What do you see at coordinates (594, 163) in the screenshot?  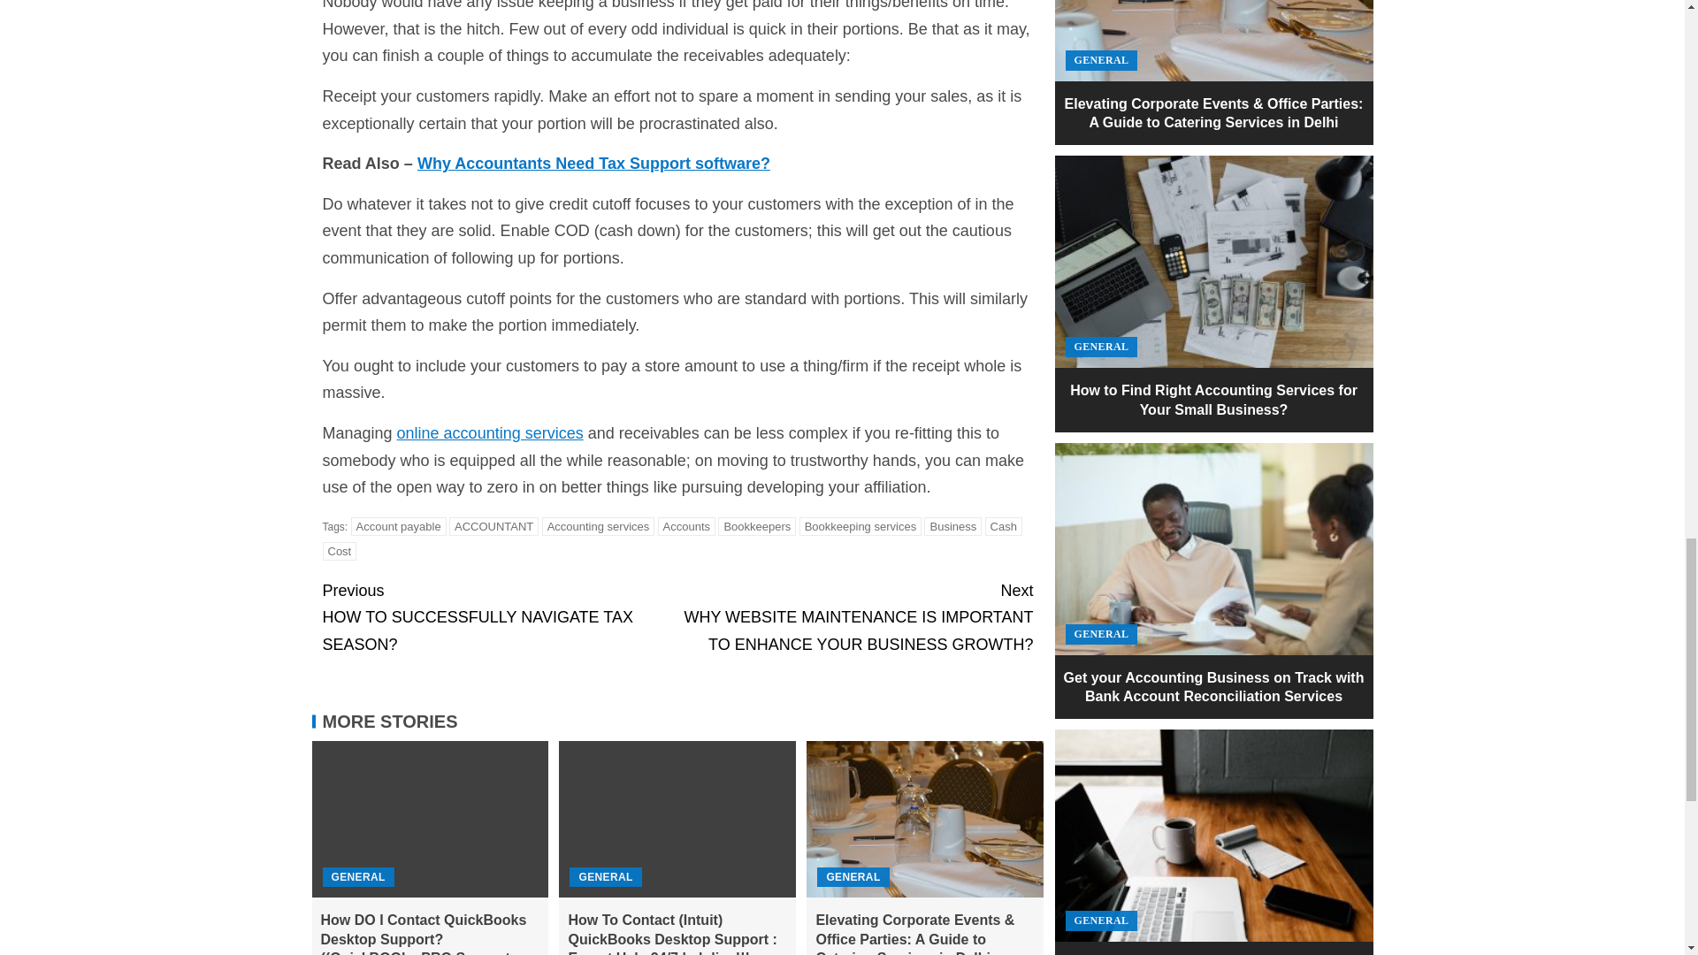 I see `Why Accountants Need Tax Support software?` at bounding box center [594, 163].